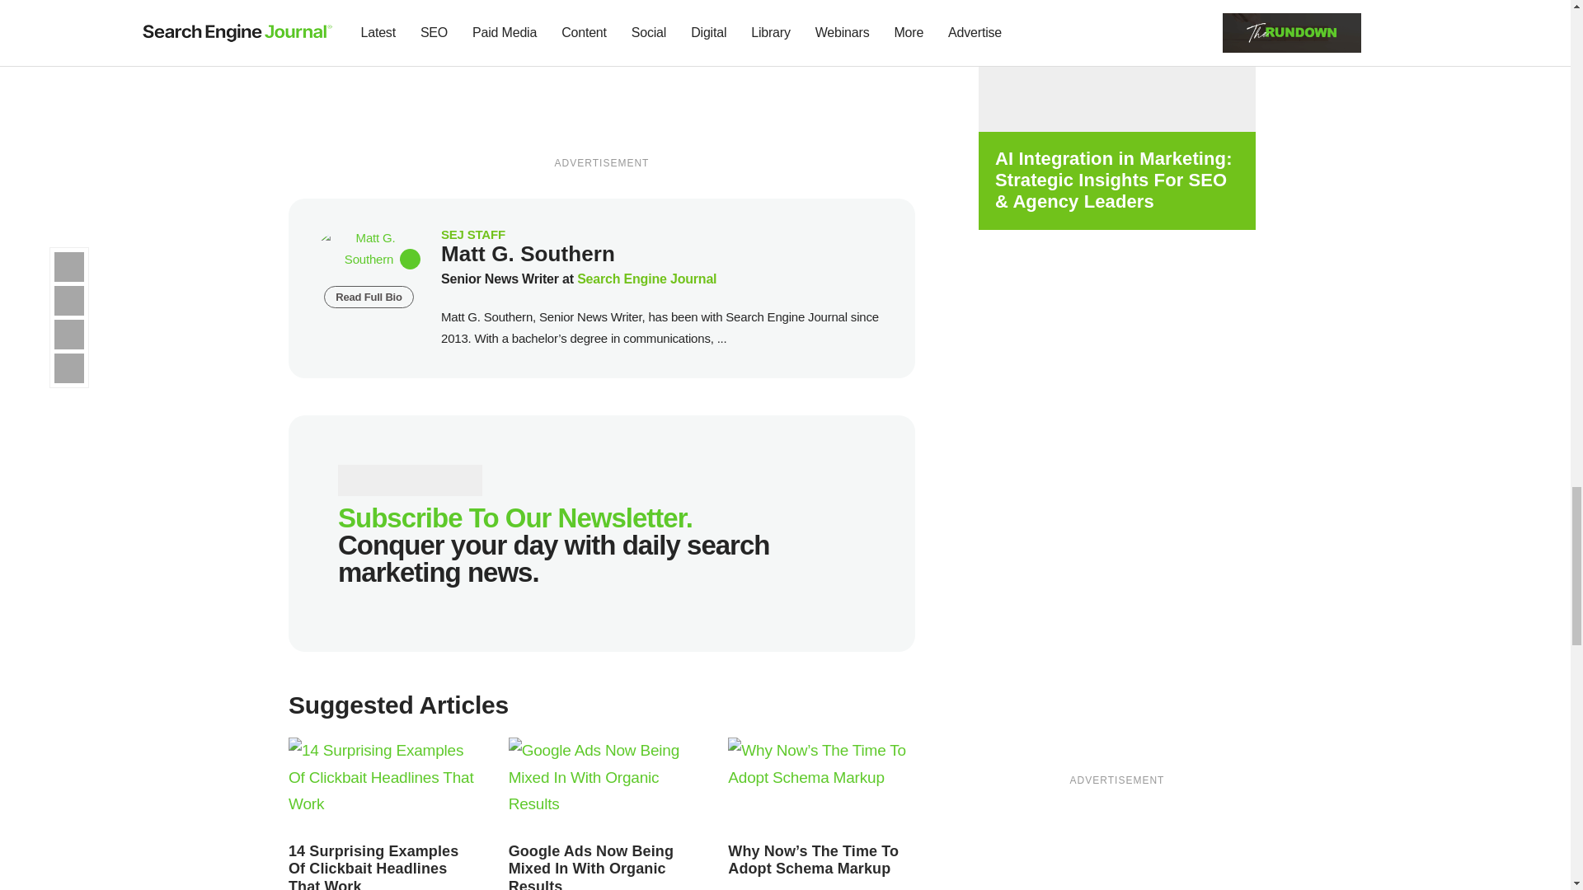 Image resolution: width=1583 pixels, height=890 pixels. I want to click on Read the Article, so click(382, 786).